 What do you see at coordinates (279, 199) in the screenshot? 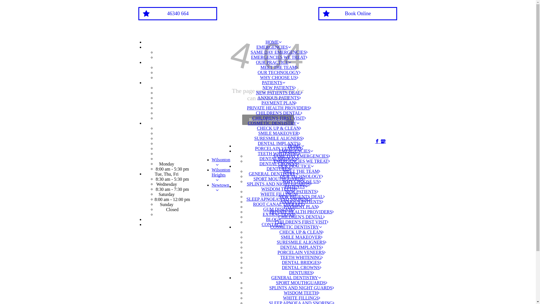
I see `SLEEP APNOEA AND SNORING` at bounding box center [279, 199].